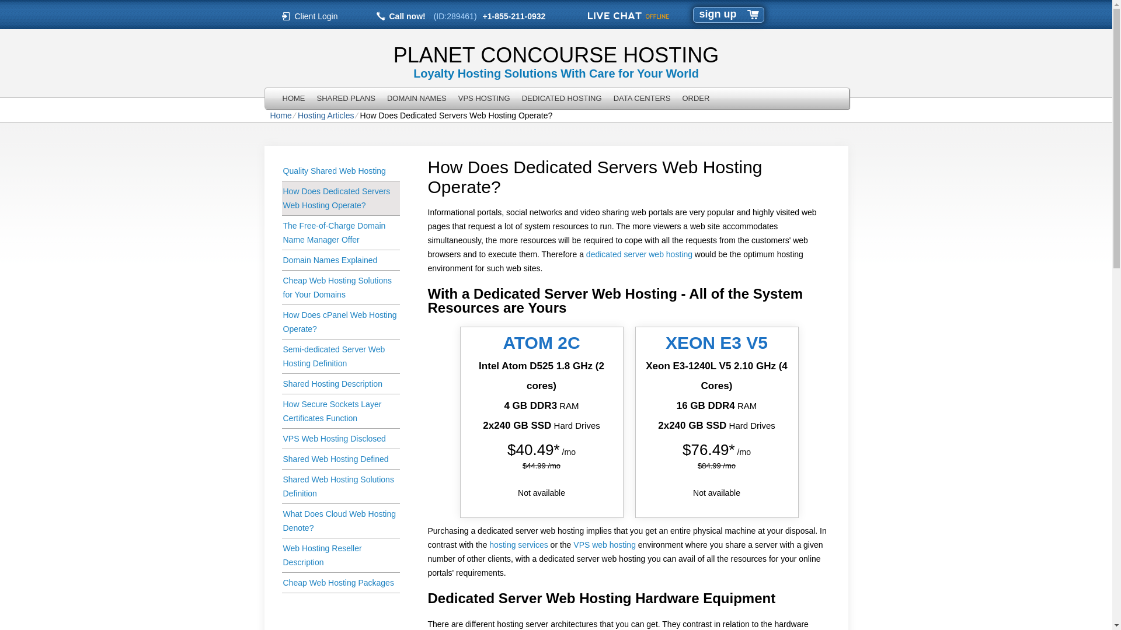  What do you see at coordinates (294, 98) in the screenshot?
I see `HOME` at bounding box center [294, 98].